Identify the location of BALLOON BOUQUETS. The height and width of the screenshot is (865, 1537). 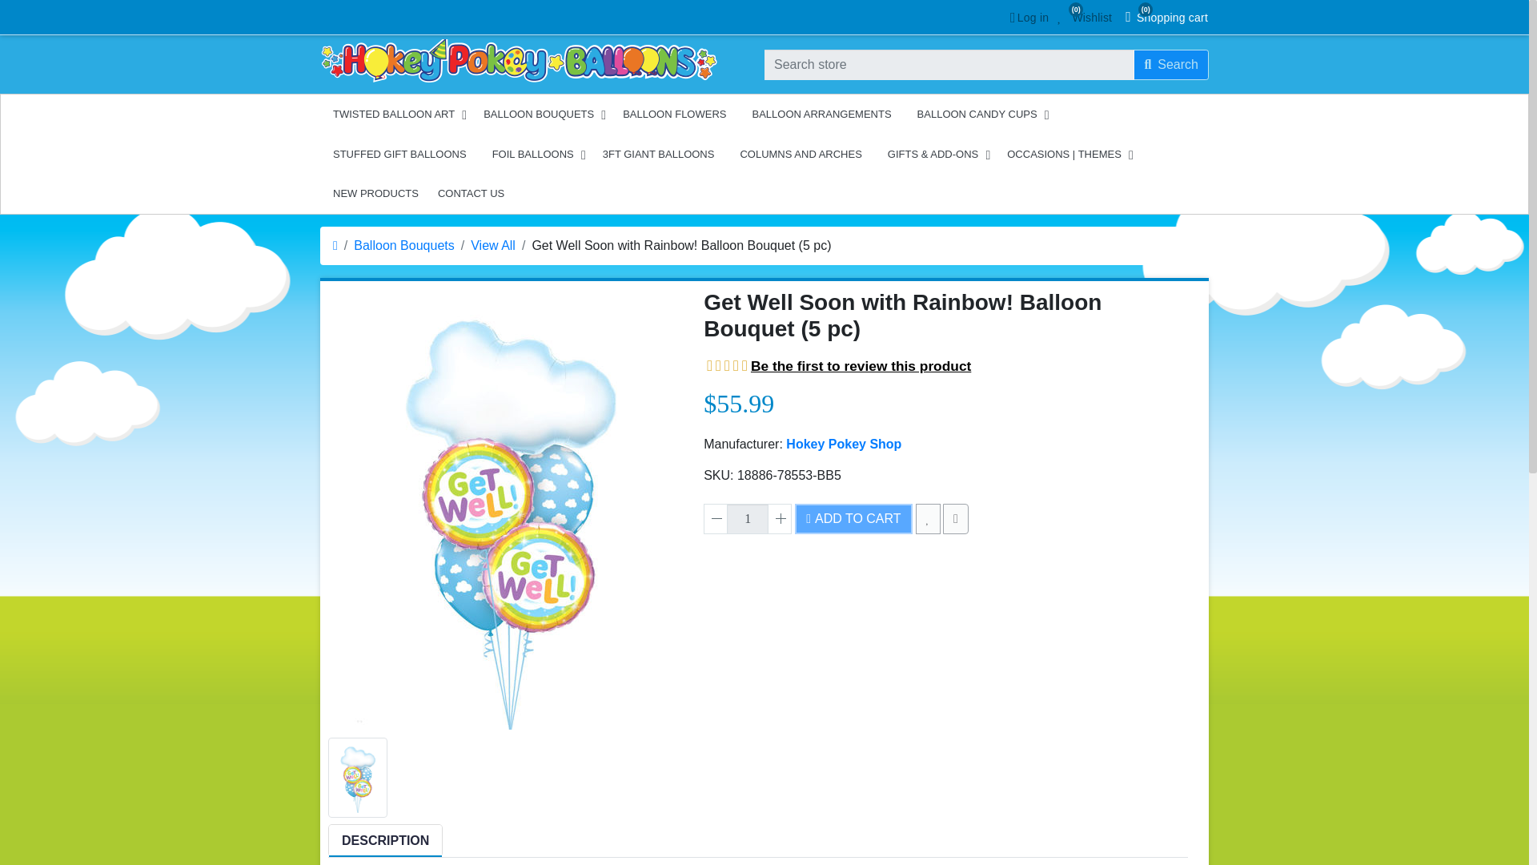
(747, 519).